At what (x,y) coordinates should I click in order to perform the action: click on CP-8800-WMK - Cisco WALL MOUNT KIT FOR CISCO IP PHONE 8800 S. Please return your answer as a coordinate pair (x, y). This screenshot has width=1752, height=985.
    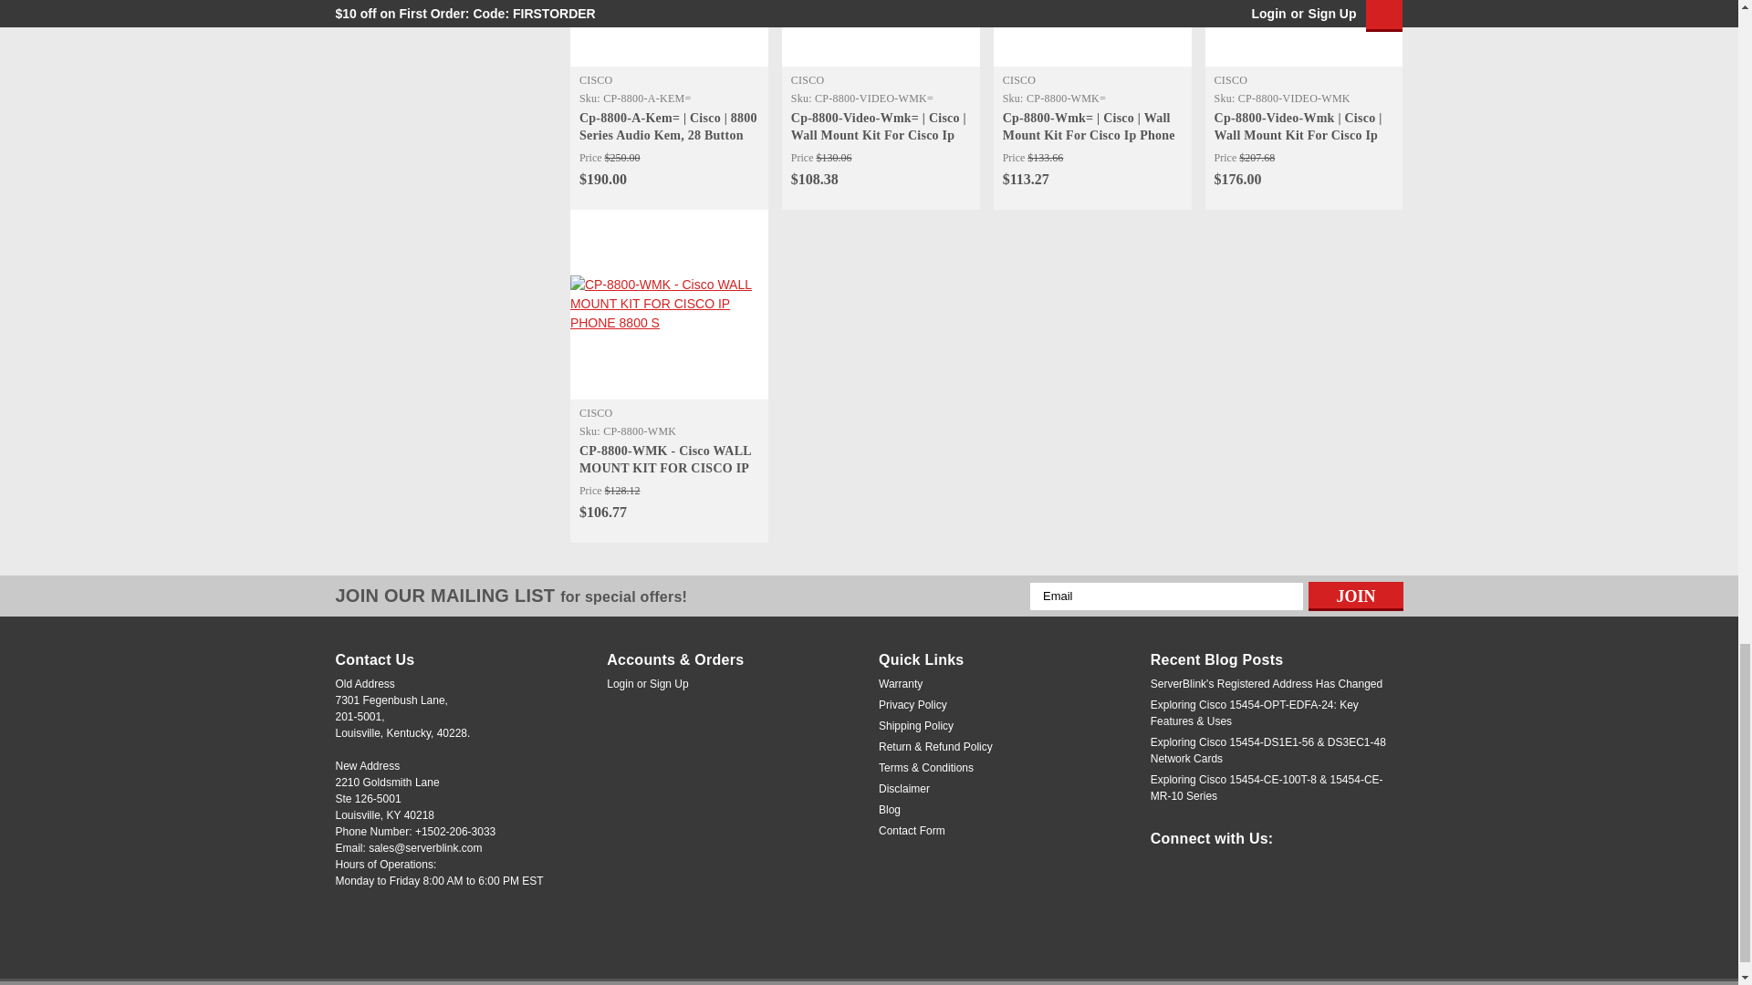
    Looking at the image, I should click on (670, 305).